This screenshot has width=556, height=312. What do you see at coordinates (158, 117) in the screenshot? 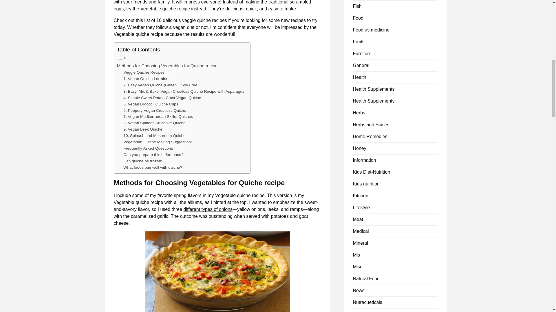
I see `7. Vegan Mediterranean Skillet Quiches` at bounding box center [158, 117].